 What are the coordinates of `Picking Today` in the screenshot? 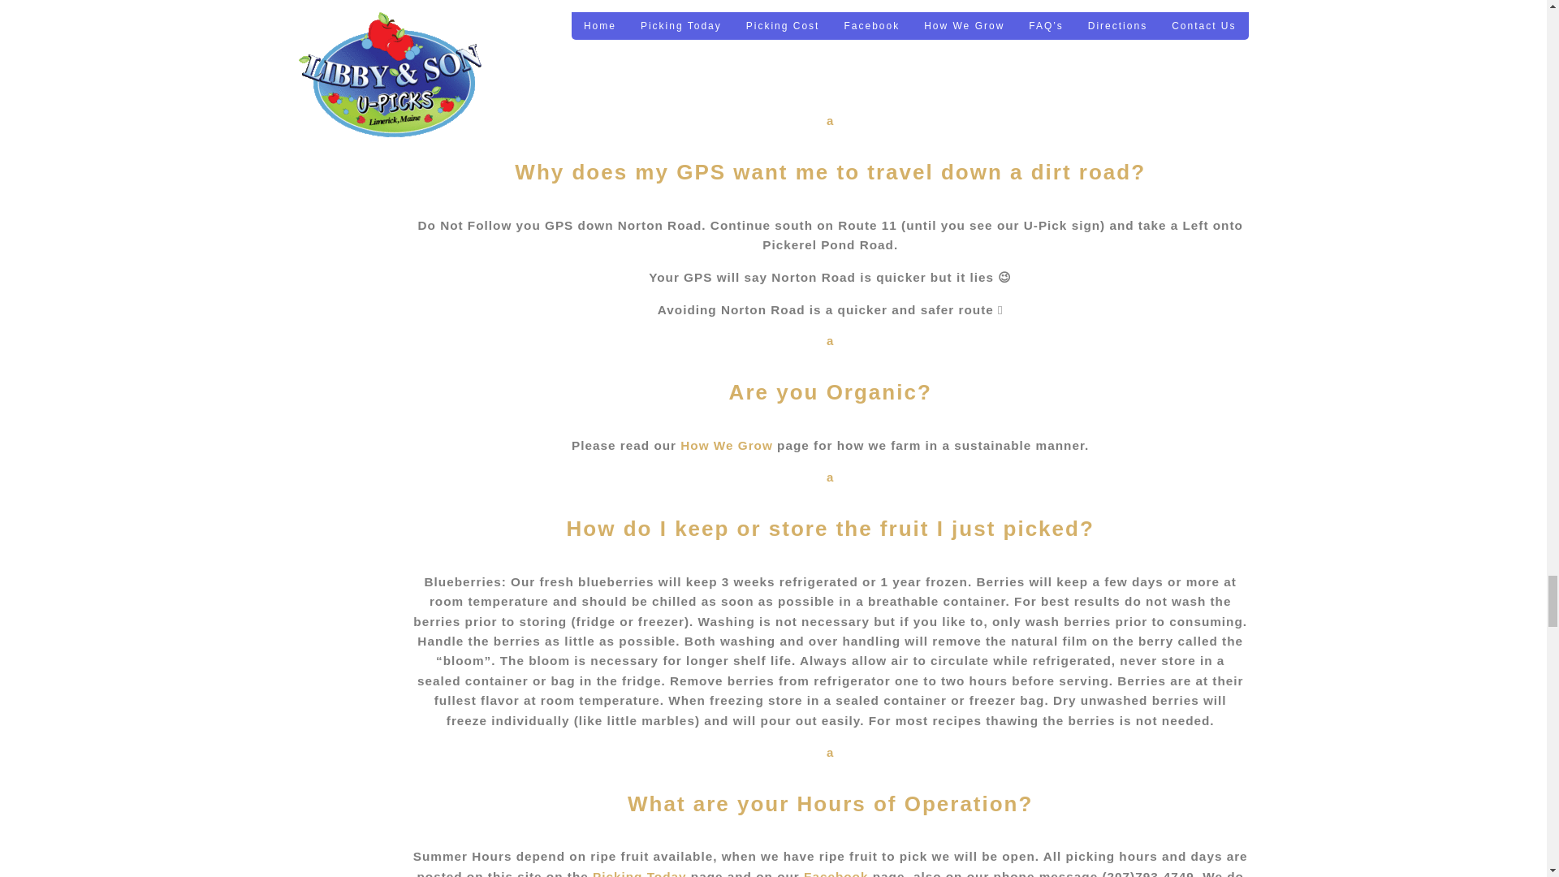 It's located at (830, 505).